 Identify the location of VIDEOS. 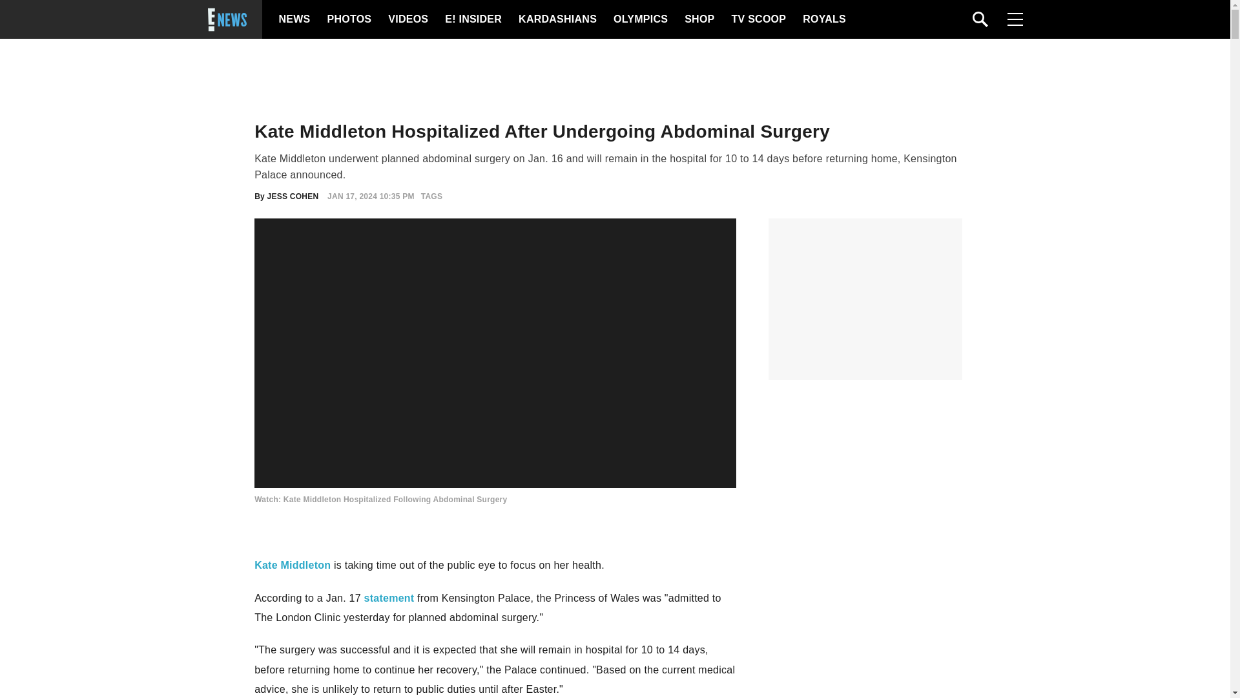
(407, 19).